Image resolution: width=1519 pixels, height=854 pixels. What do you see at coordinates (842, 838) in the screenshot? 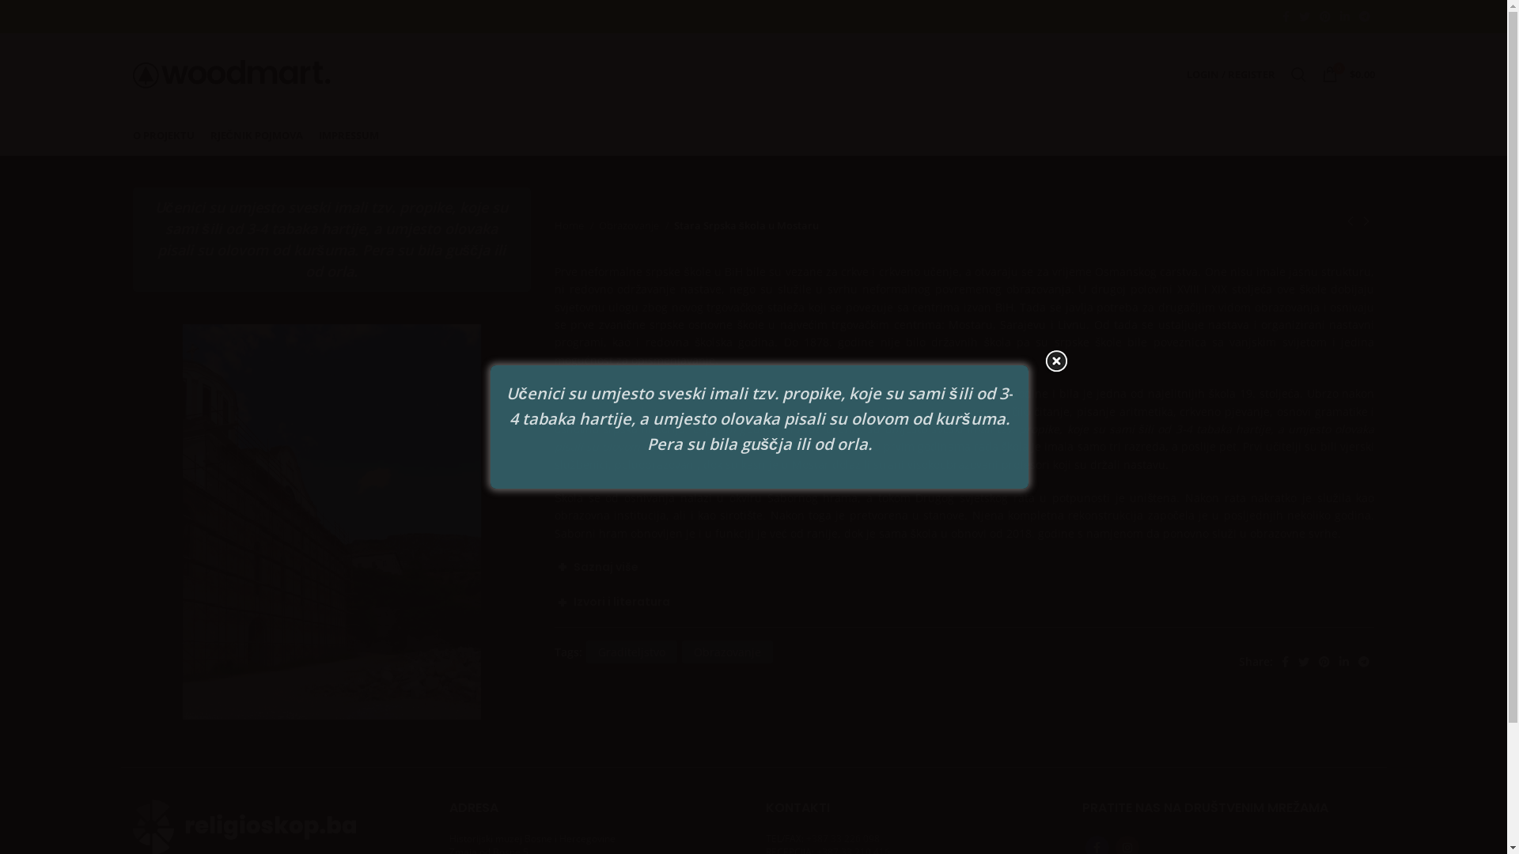
I see `+387 33 226 098` at bounding box center [842, 838].